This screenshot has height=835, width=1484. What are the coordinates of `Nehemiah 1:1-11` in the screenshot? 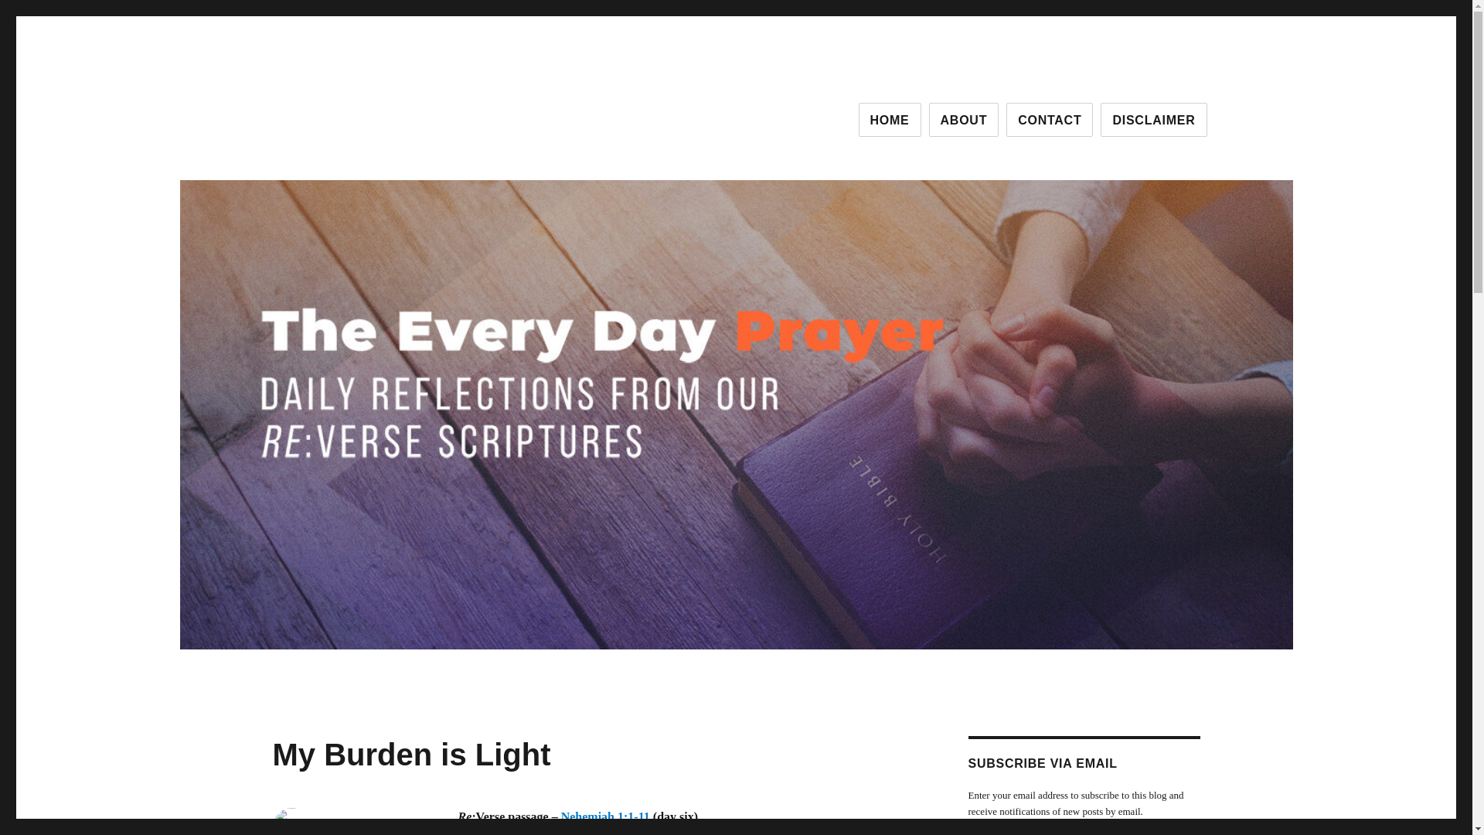 It's located at (604, 816).